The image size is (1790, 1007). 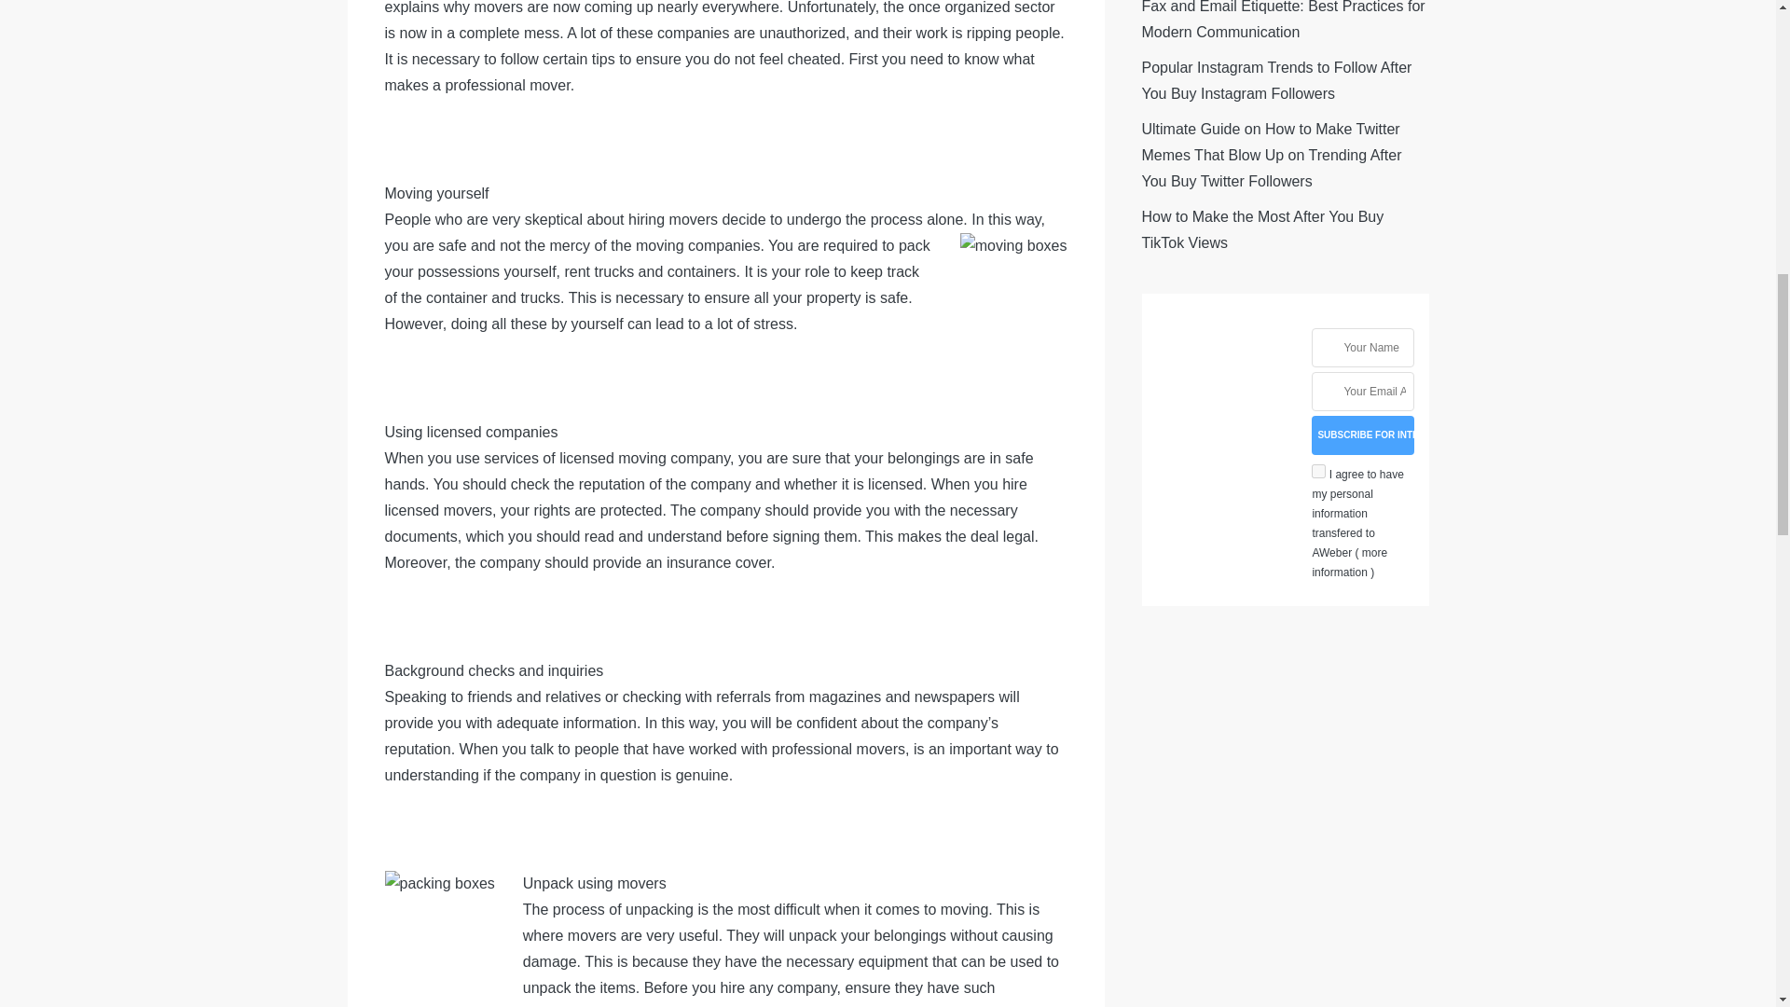 What do you see at coordinates (1363, 435) in the screenshot?
I see `Subscribe for interesting News` at bounding box center [1363, 435].